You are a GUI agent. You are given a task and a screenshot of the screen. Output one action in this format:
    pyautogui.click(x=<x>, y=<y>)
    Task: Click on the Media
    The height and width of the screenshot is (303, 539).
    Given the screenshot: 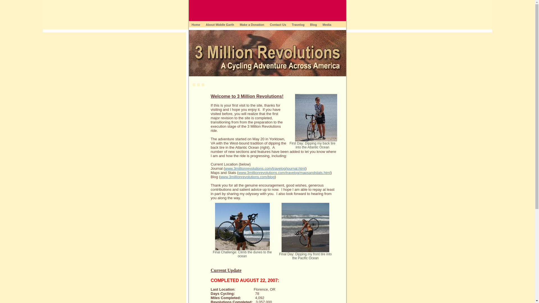 What is the action you would take?
    pyautogui.click(x=327, y=24)
    